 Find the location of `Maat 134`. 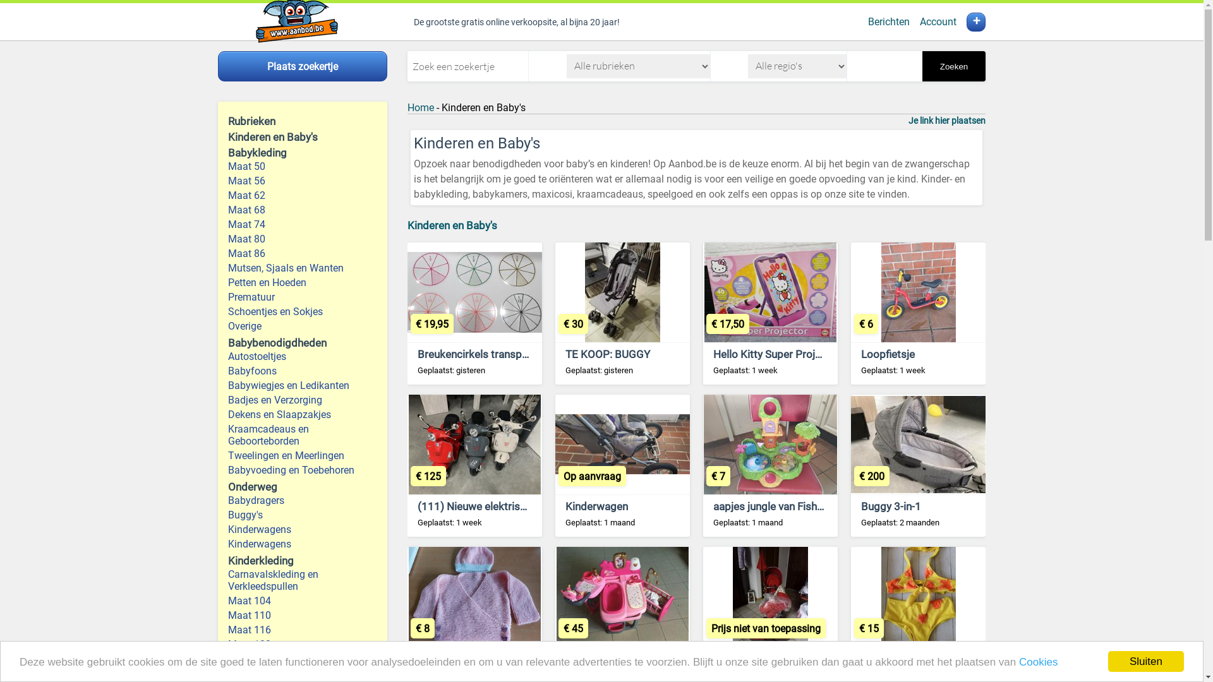

Maat 134 is located at coordinates (303, 673).